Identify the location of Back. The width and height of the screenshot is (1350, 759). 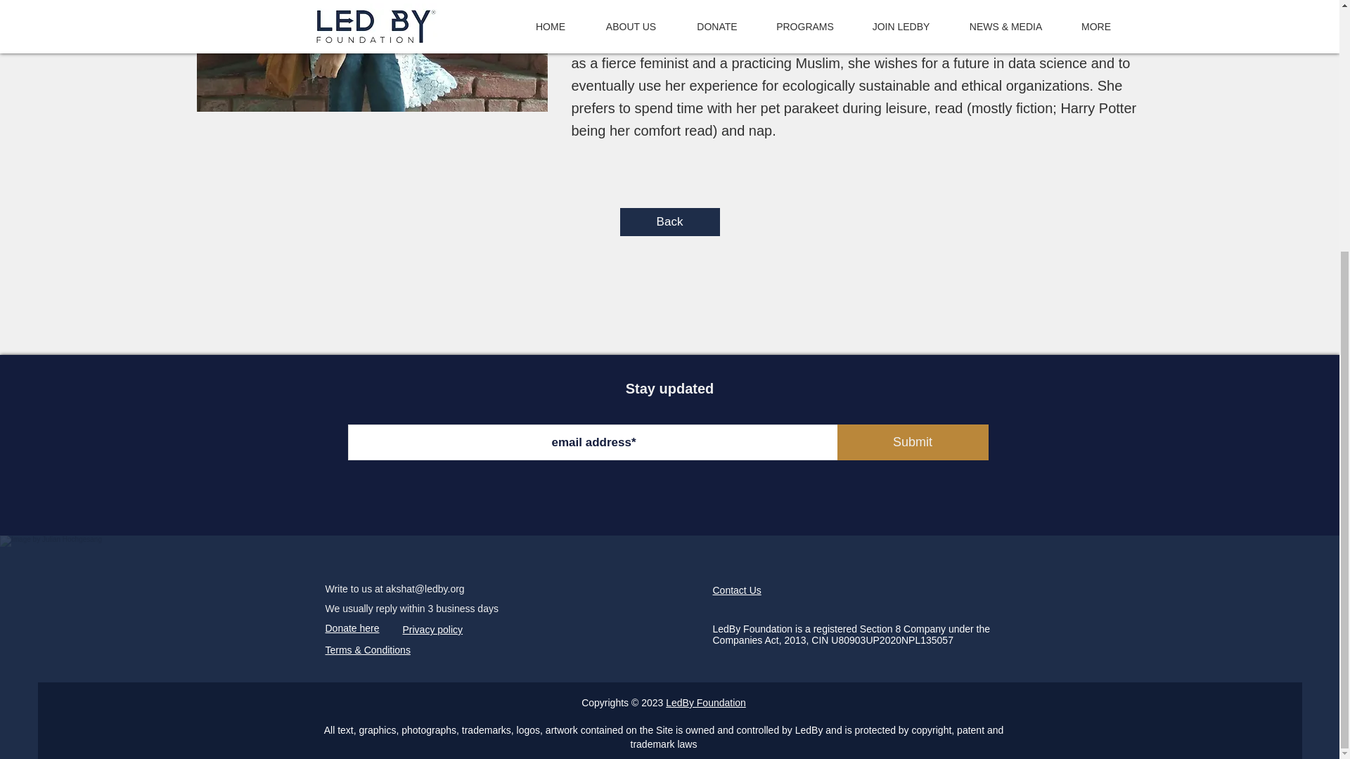
(669, 221).